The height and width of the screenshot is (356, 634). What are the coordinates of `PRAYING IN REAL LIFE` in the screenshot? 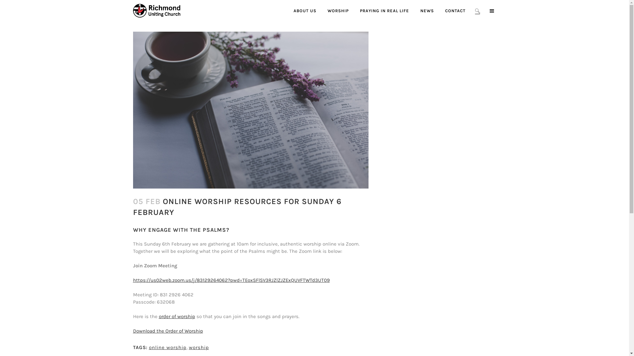 It's located at (384, 11).